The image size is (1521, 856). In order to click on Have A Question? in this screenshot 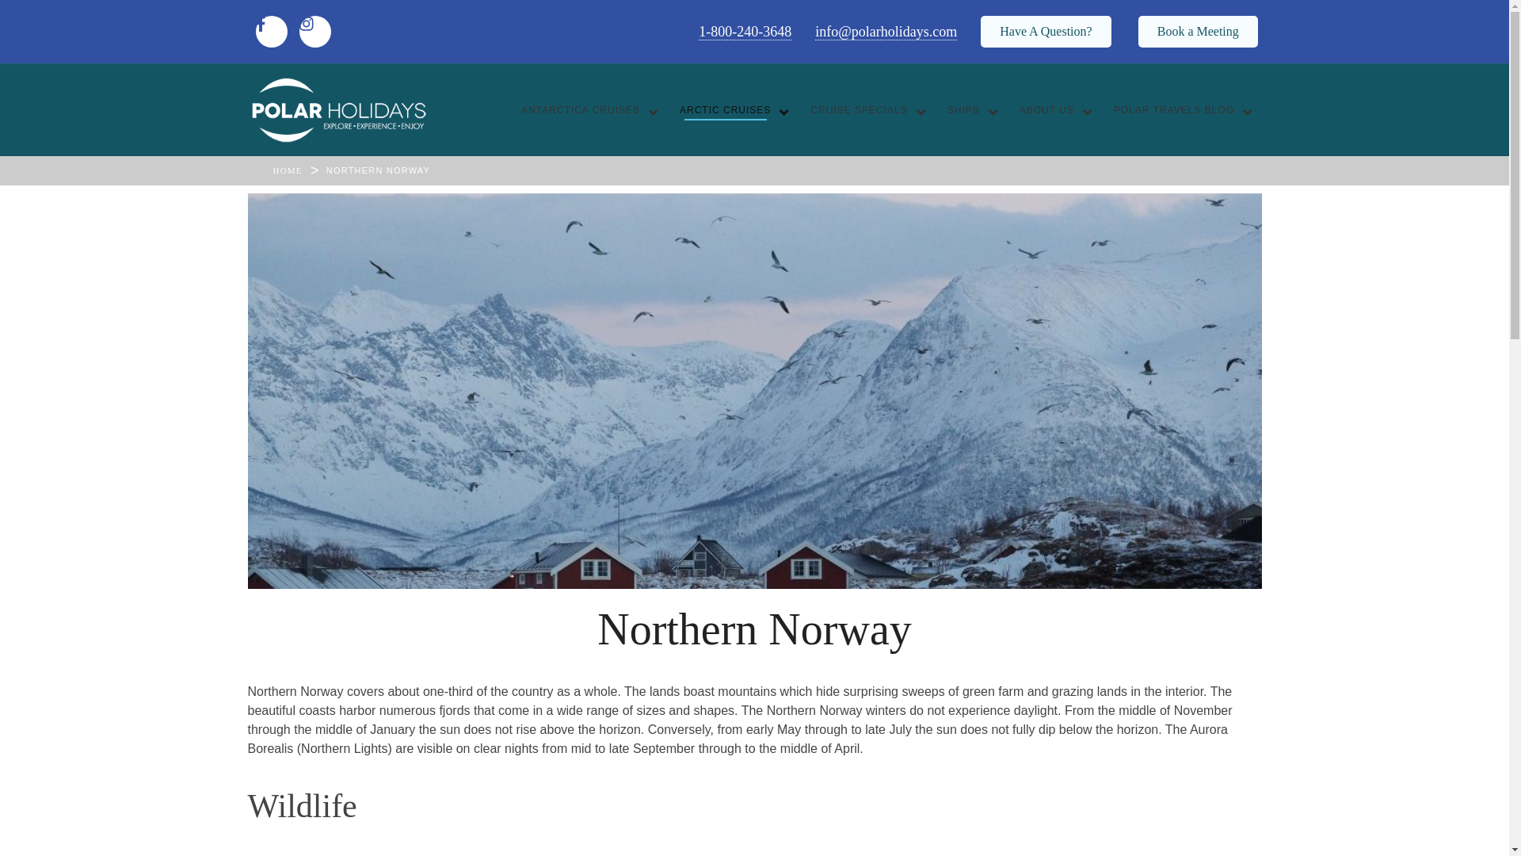, I will do `click(1046, 32)`.